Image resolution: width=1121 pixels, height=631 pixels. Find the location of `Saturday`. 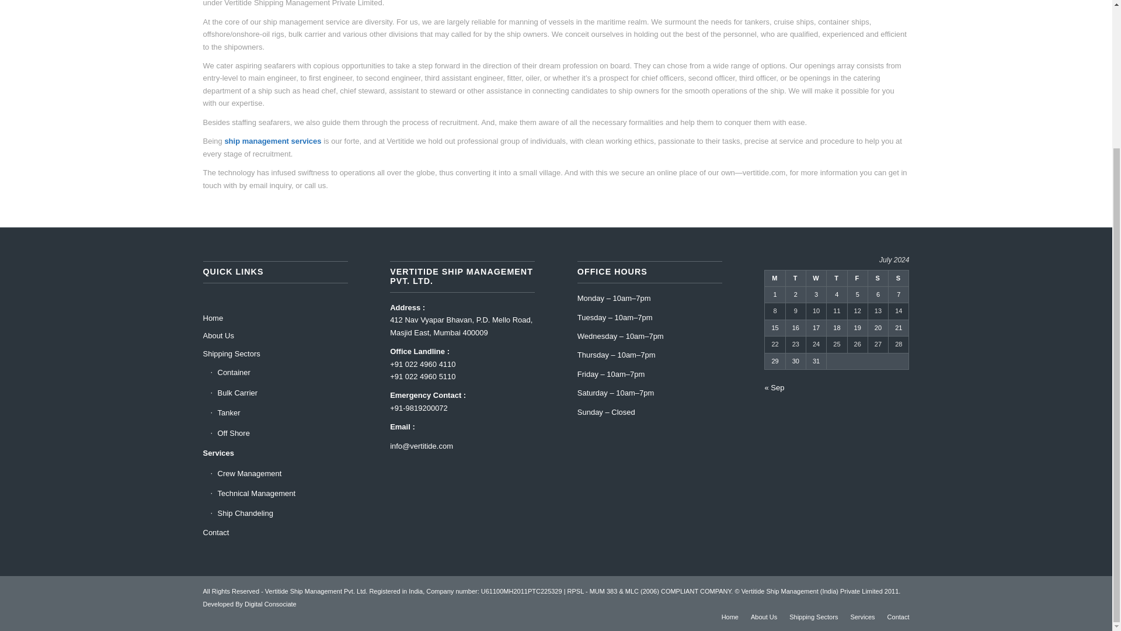

Saturday is located at coordinates (878, 278).